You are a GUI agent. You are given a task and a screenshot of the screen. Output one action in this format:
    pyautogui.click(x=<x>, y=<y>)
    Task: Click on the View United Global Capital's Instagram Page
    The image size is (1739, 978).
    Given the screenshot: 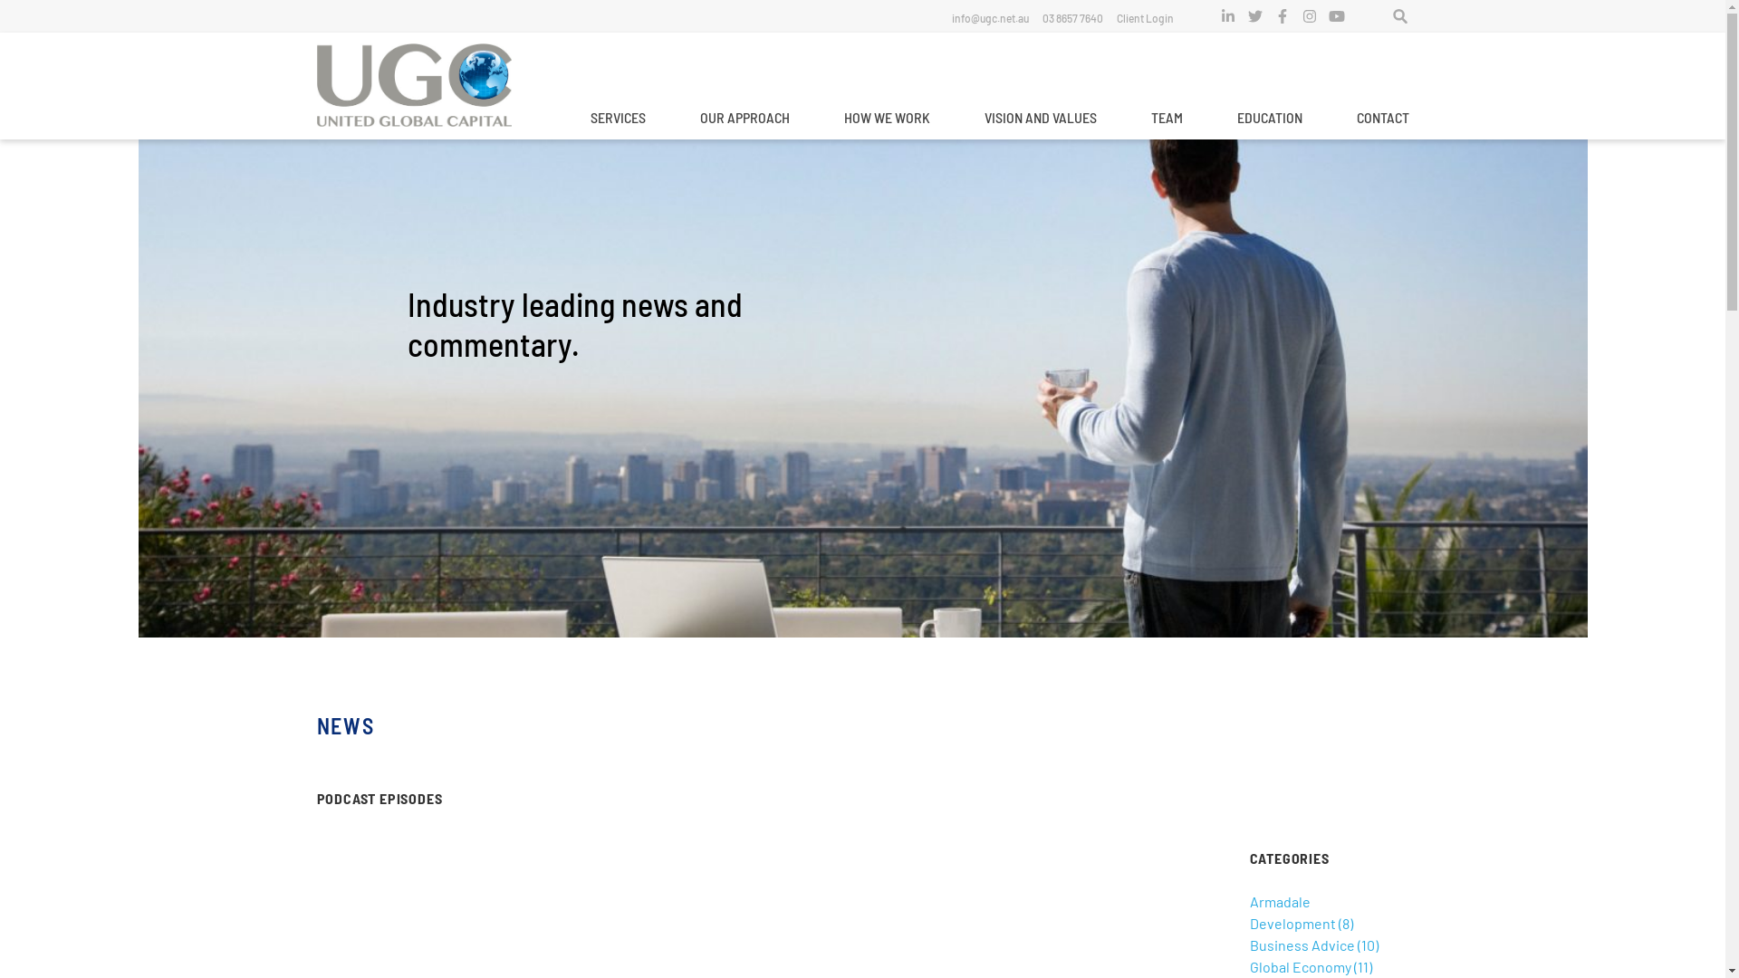 What is the action you would take?
    pyautogui.click(x=1310, y=16)
    